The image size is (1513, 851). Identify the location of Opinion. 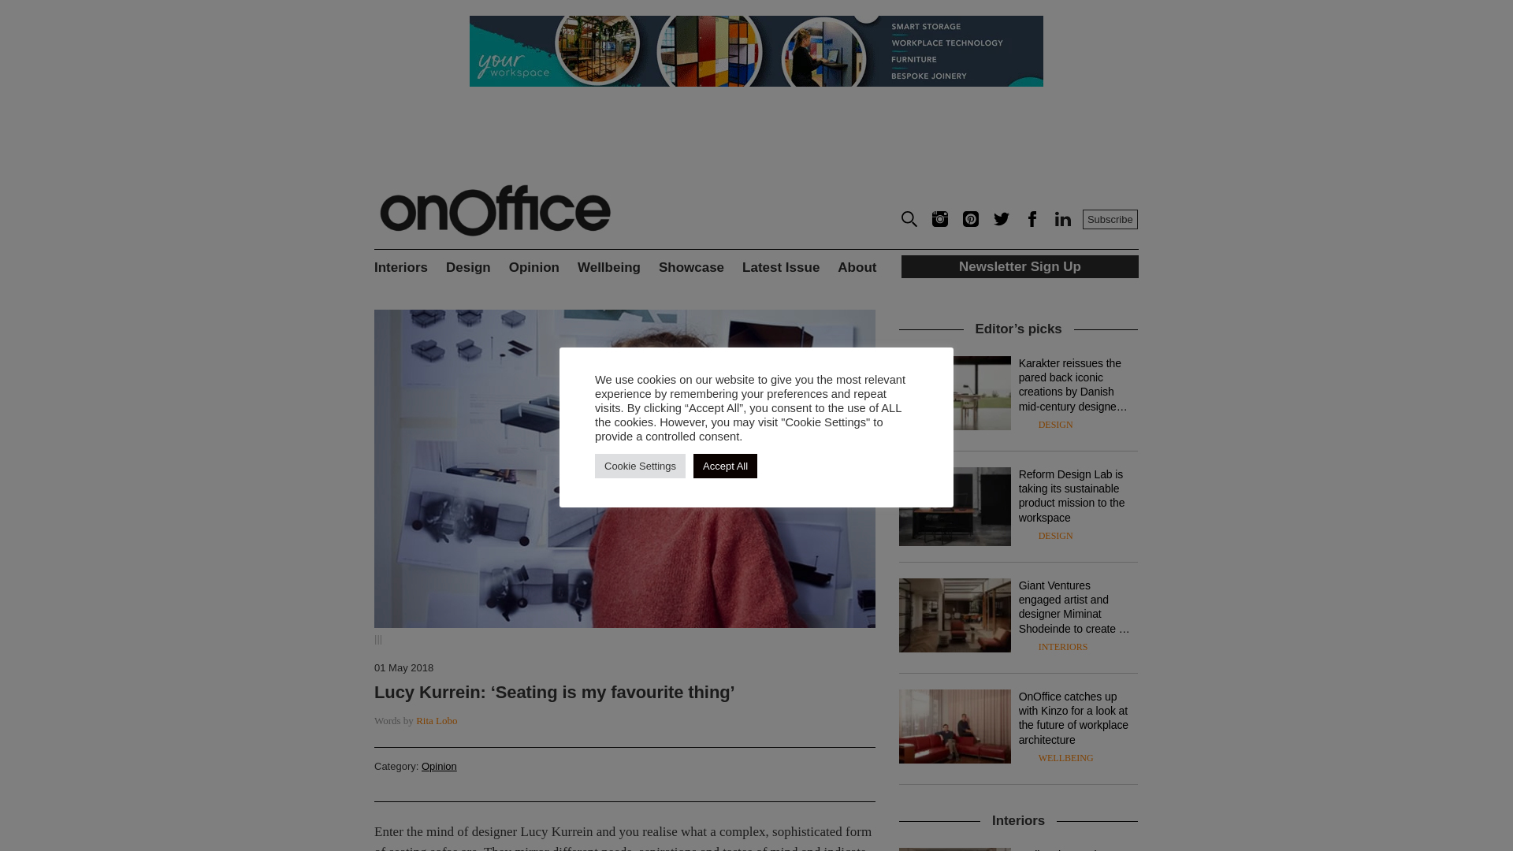
(439, 766).